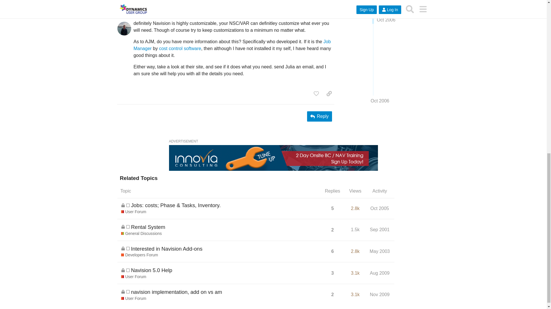 Image resolution: width=551 pixels, height=309 pixels. I want to click on Oct 2005, so click(380, 208).